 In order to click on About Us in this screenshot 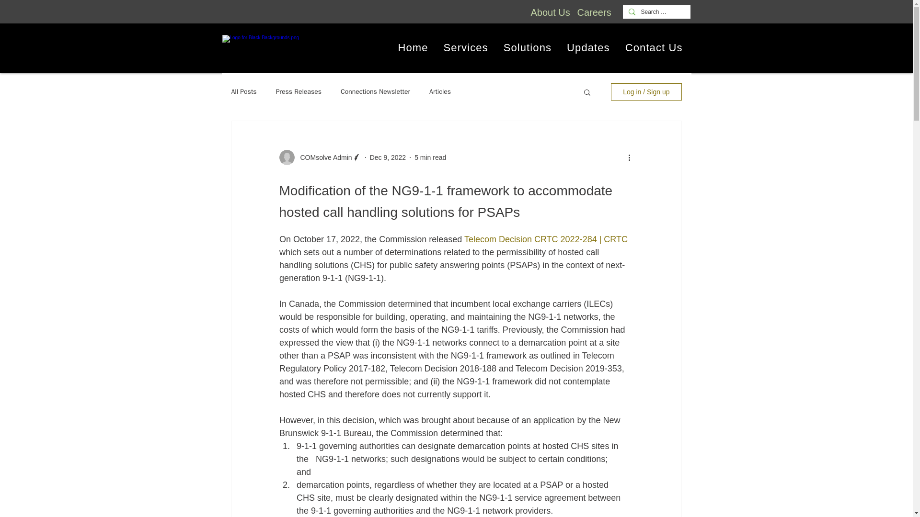, I will do `click(550, 12)`.